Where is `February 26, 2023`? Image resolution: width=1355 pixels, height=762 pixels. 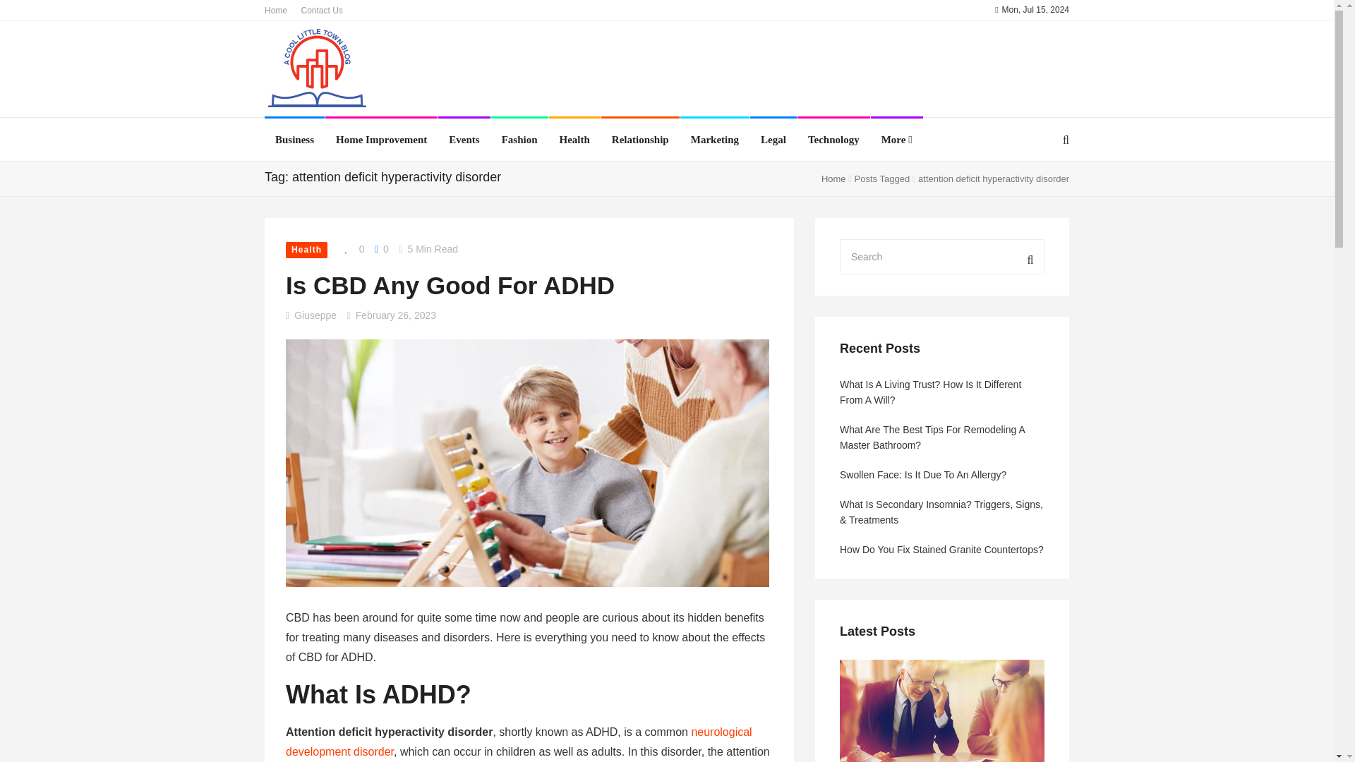
February 26, 2023 is located at coordinates (395, 315).